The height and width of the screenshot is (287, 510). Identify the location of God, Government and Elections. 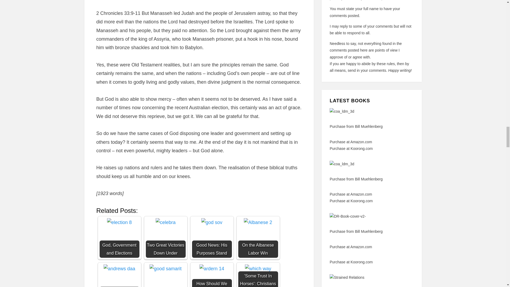
(119, 238).